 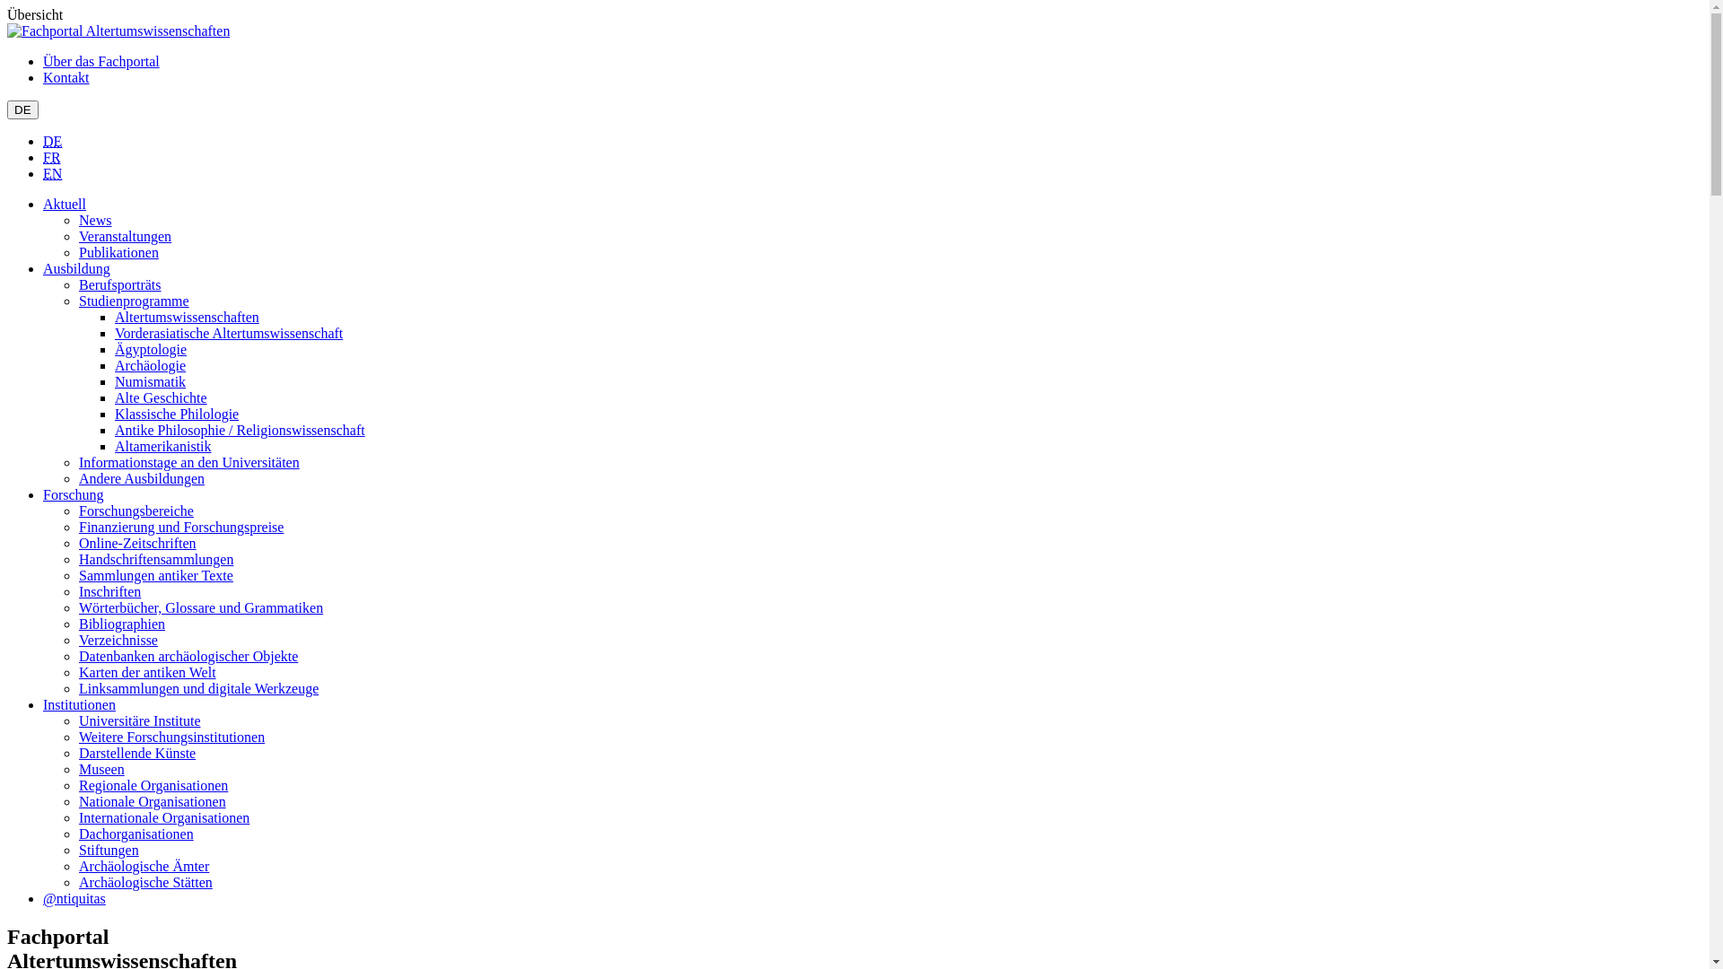 What do you see at coordinates (118, 31) in the screenshot?
I see `Fachportal Altertumswissenschaften` at bounding box center [118, 31].